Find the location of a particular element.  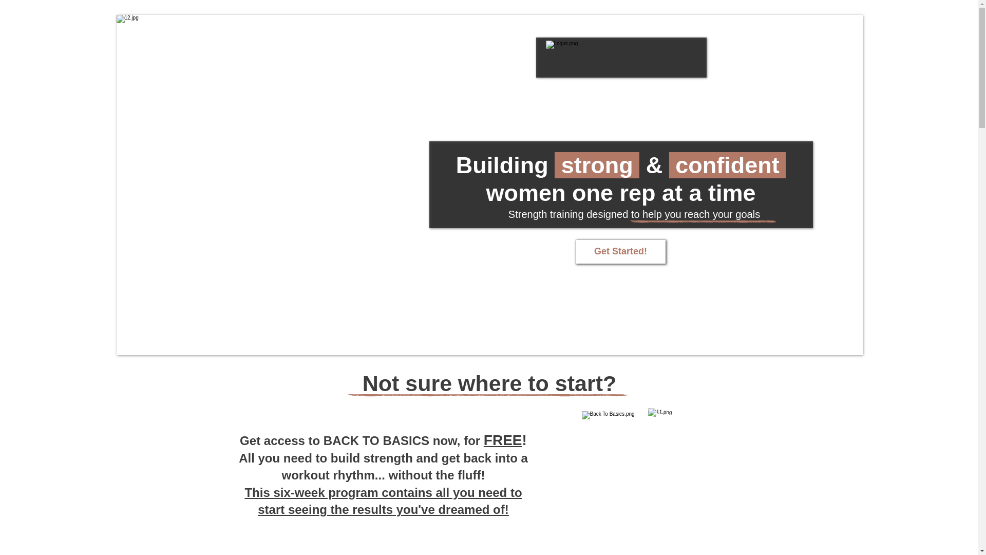

Get Started! is located at coordinates (620, 252).